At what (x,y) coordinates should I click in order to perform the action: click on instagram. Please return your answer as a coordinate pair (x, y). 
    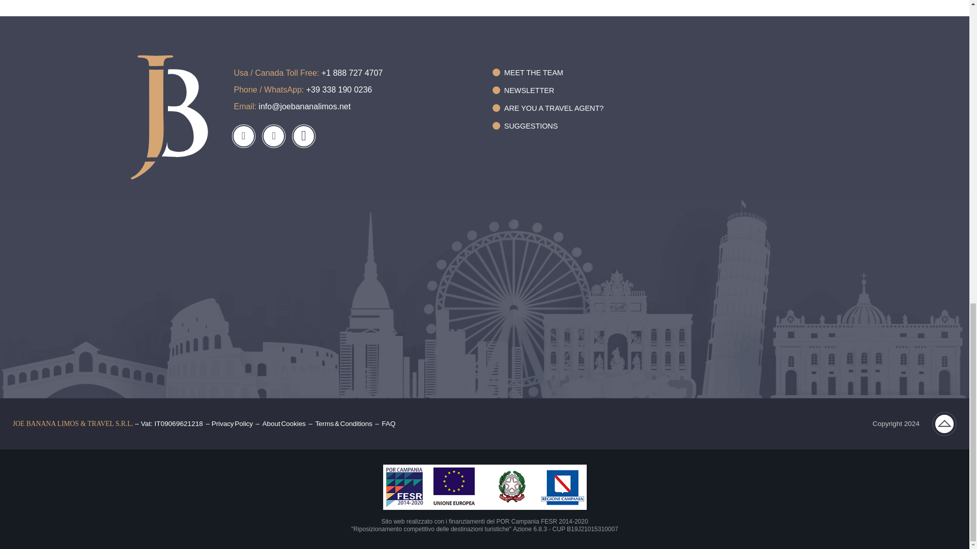
    Looking at the image, I should click on (274, 136).